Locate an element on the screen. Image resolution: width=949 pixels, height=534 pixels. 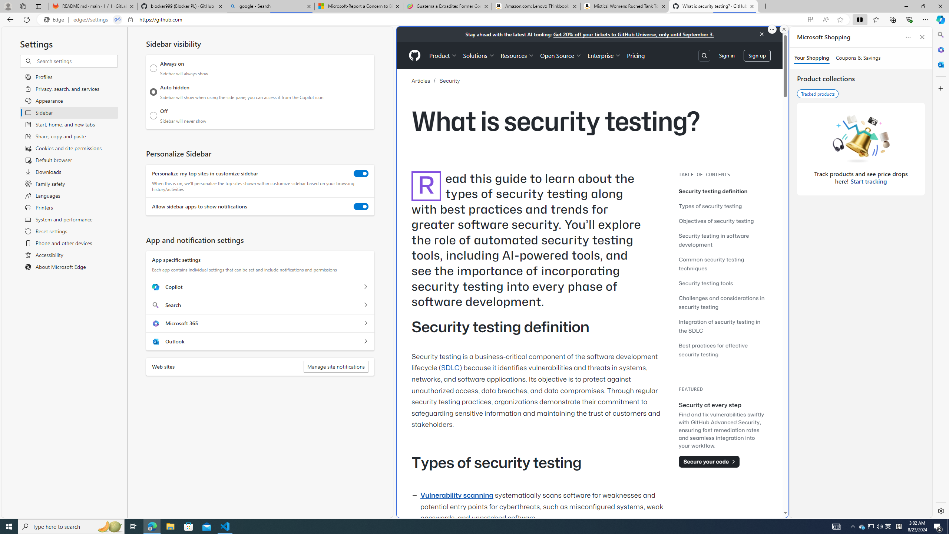
Security is located at coordinates (450, 80).